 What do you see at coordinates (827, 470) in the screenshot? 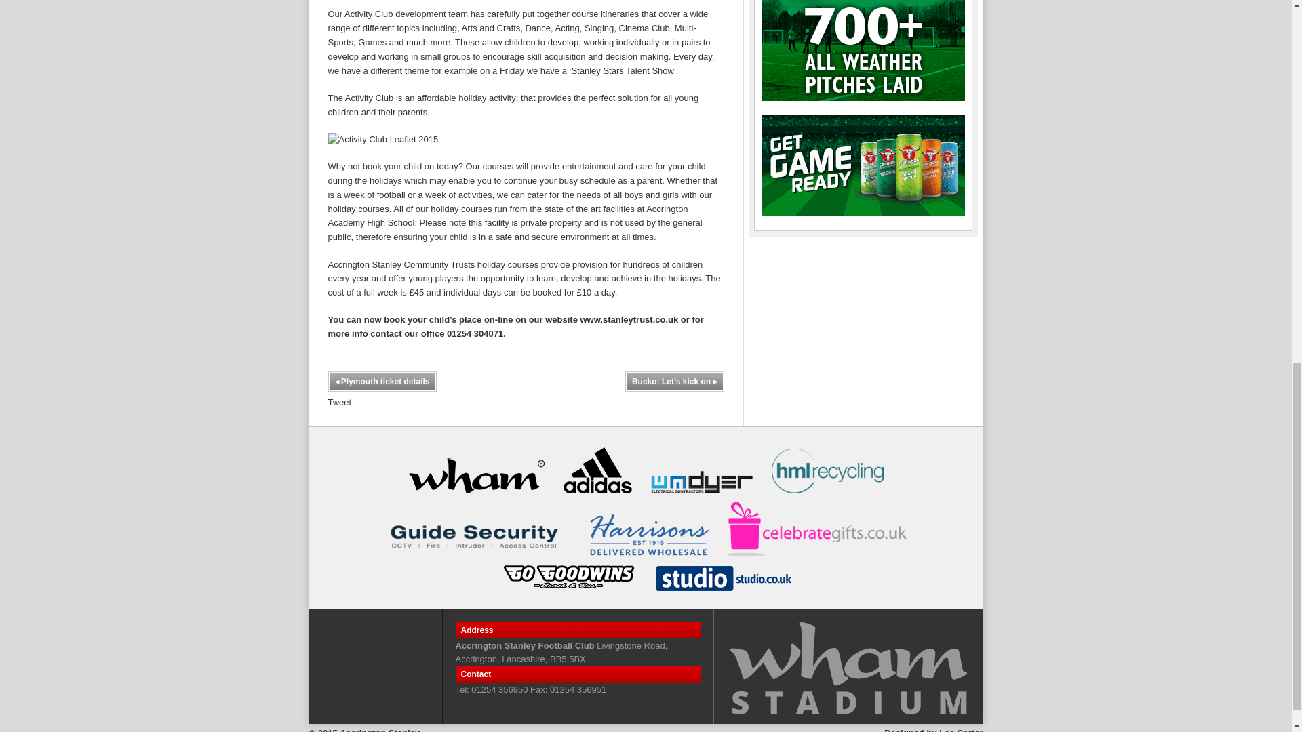
I see `HML` at bounding box center [827, 470].